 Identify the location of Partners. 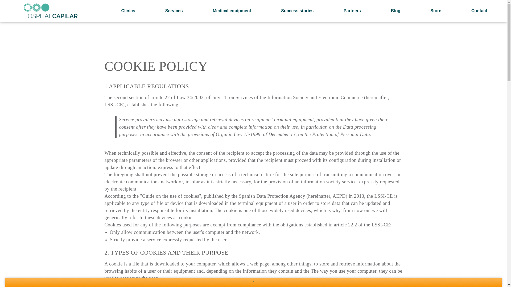
(352, 11).